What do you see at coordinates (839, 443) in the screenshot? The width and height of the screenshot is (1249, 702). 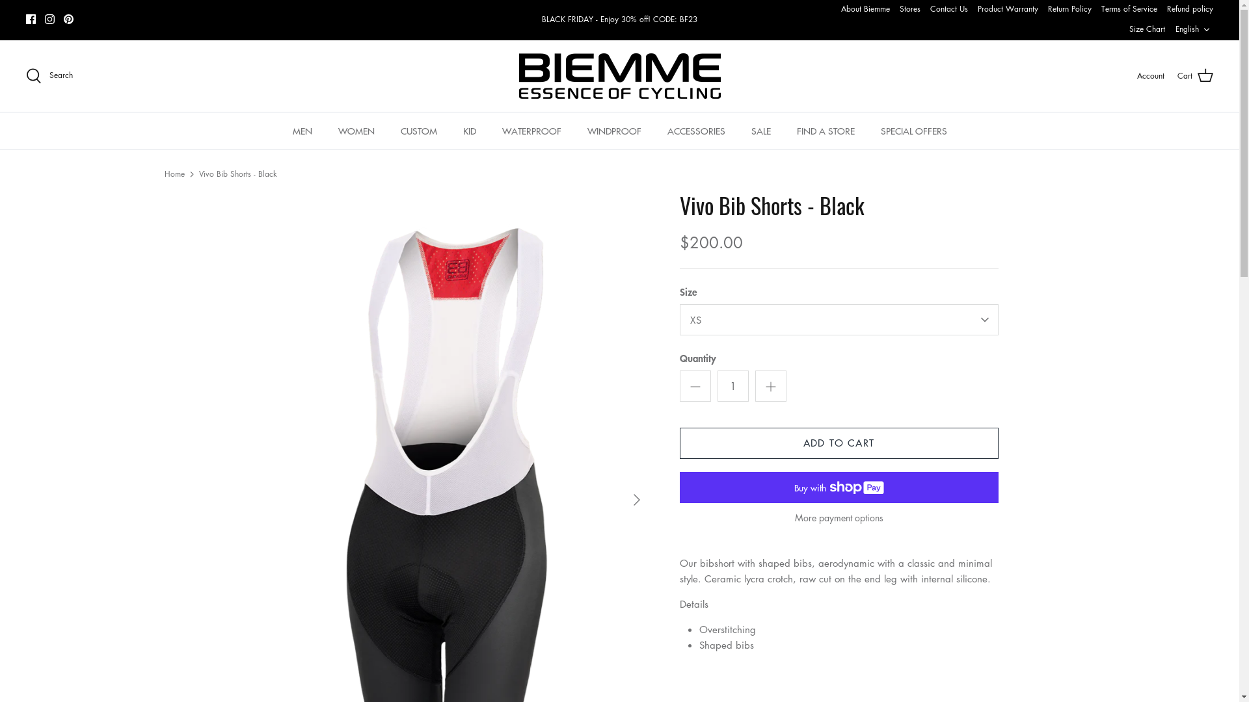 I see `ADD TO CART` at bounding box center [839, 443].